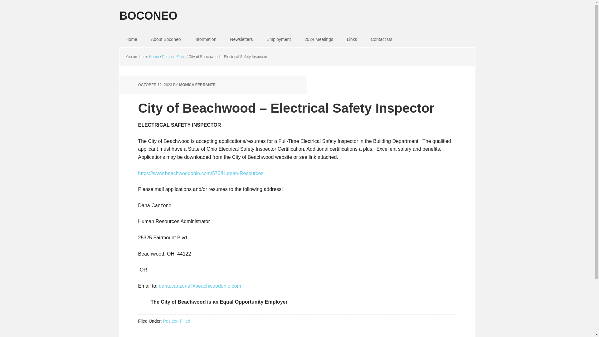 The height and width of the screenshot is (337, 599). What do you see at coordinates (205, 39) in the screenshot?
I see `Information` at bounding box center [205, 39].